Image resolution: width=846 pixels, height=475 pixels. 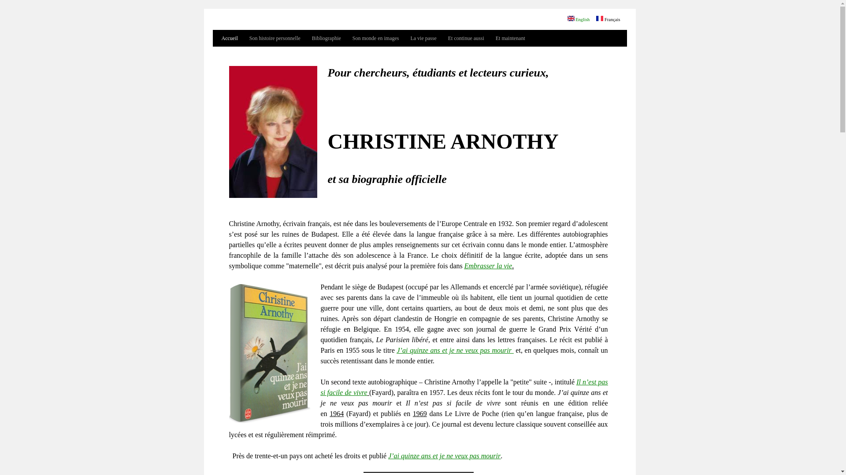 I want to click on Accueil, so click(x=229, y=38).